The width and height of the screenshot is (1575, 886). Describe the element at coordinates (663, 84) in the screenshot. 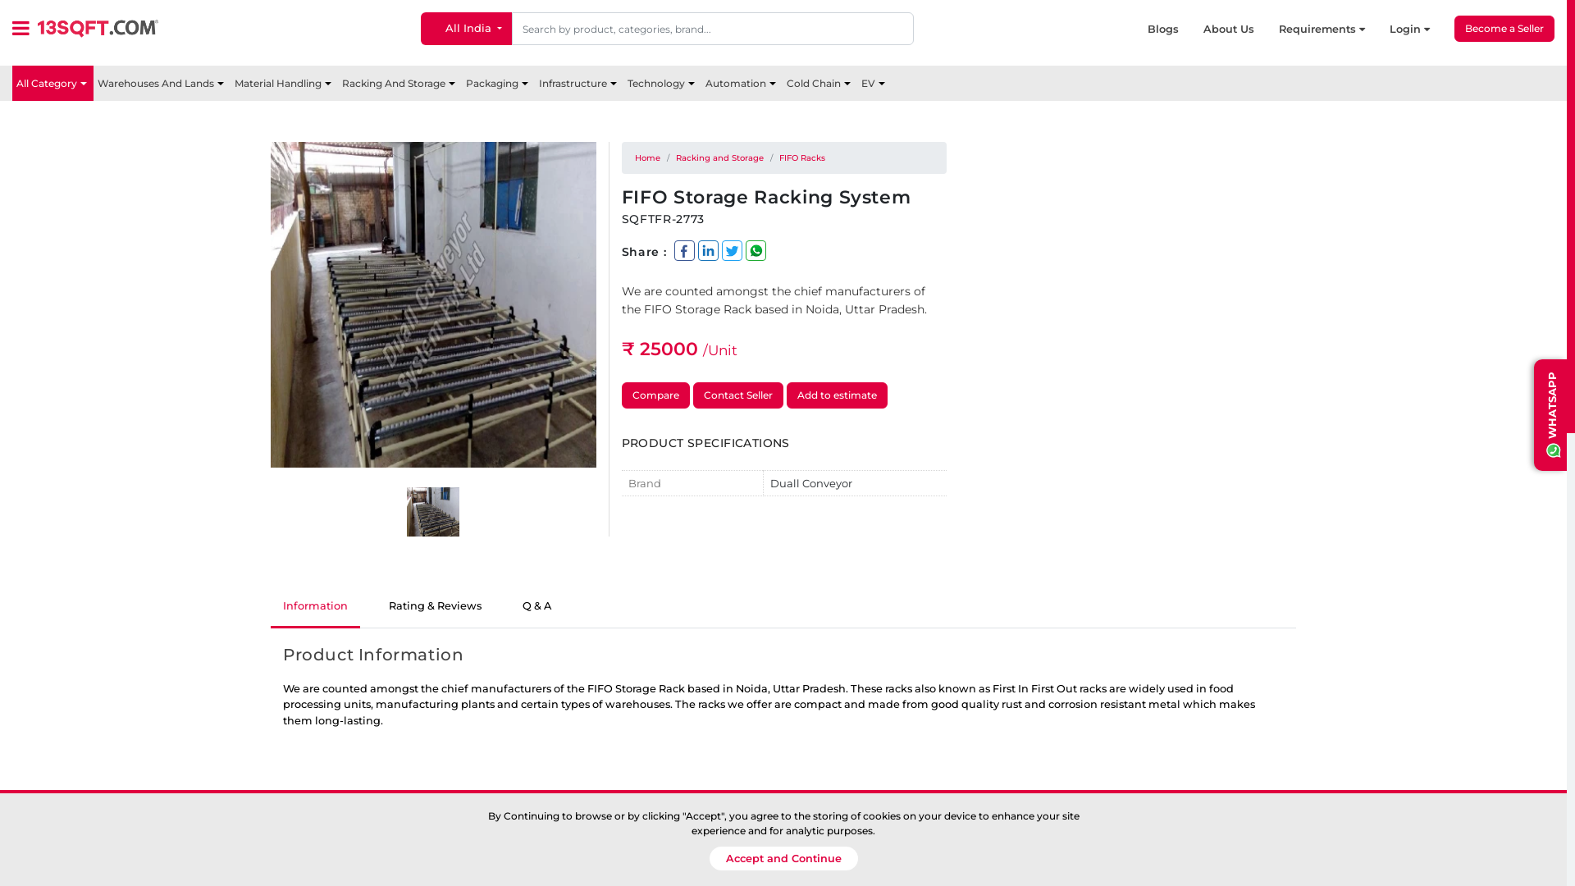

I see `Technology` at that location.